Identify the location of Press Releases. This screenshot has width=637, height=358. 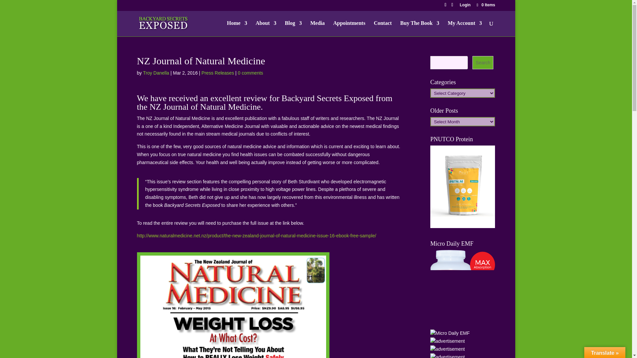
(217, 73).